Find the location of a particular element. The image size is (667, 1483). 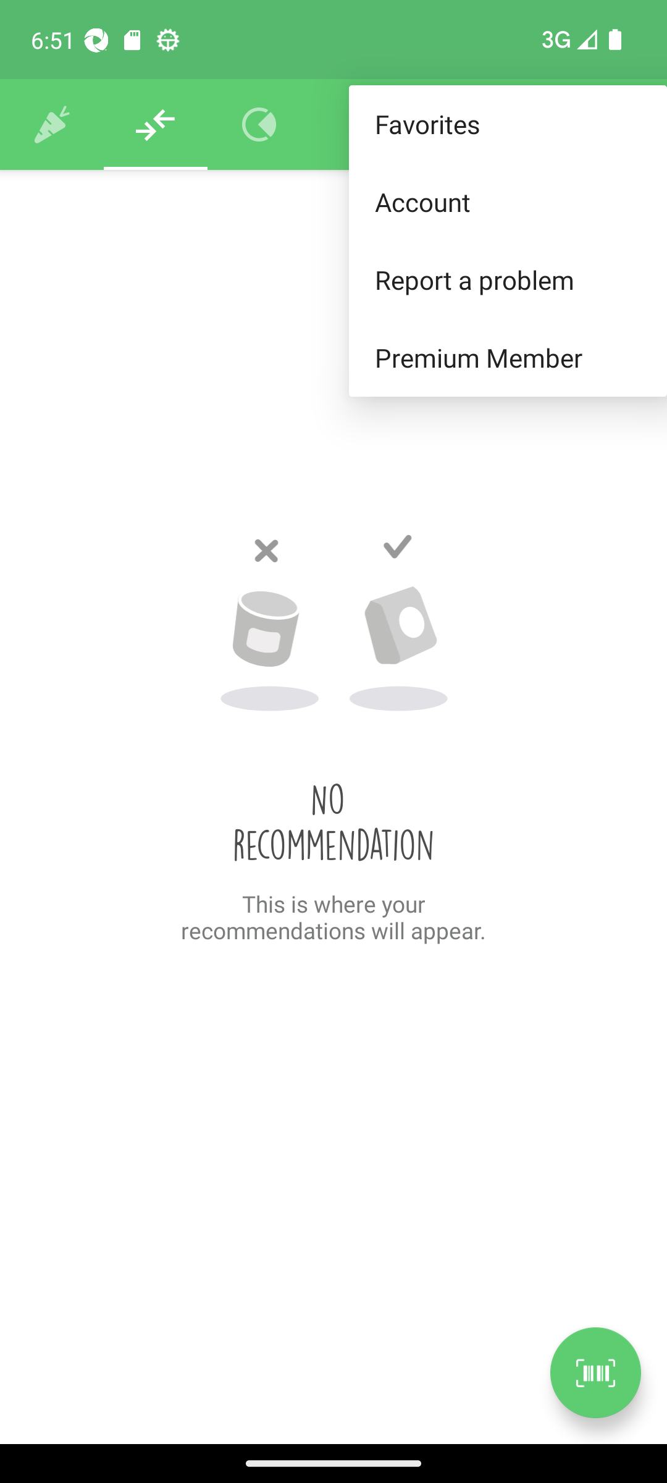

Favorites is located at coordinates (508, 125).